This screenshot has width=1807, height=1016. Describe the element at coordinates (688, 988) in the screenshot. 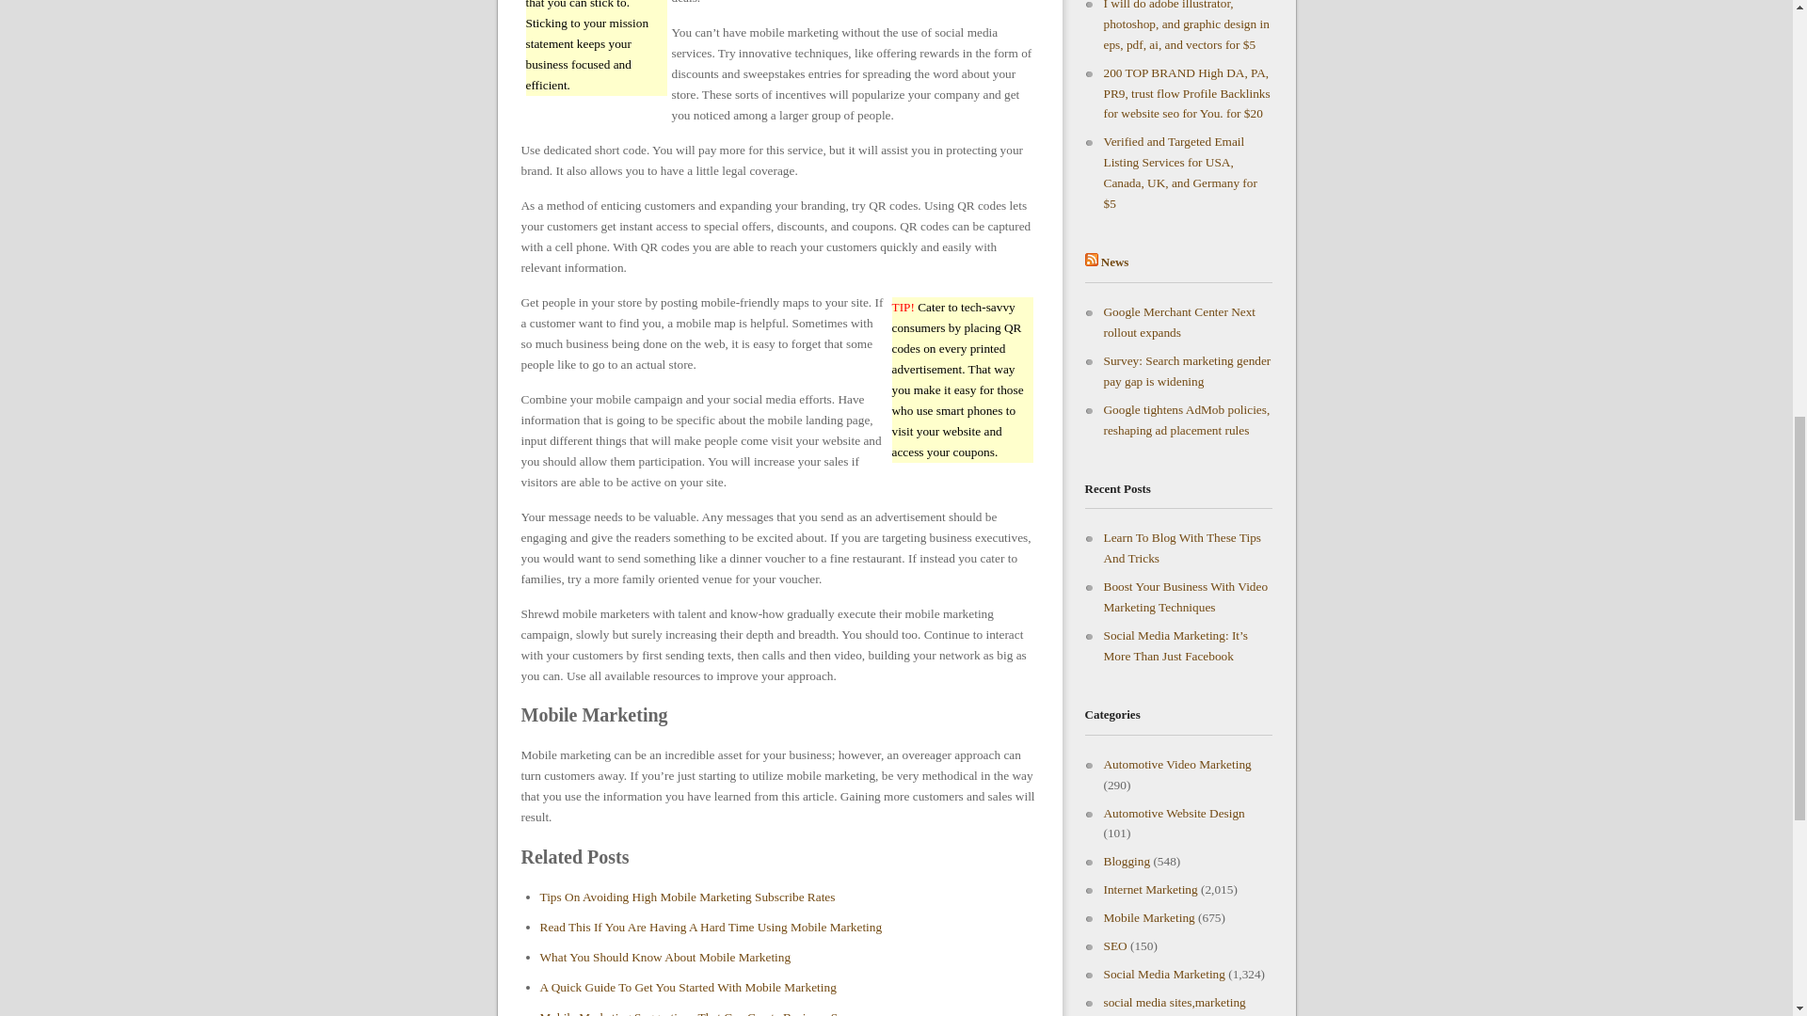

I see `A Quick Guide To Get You Started With Mobile Marketing` at that location.